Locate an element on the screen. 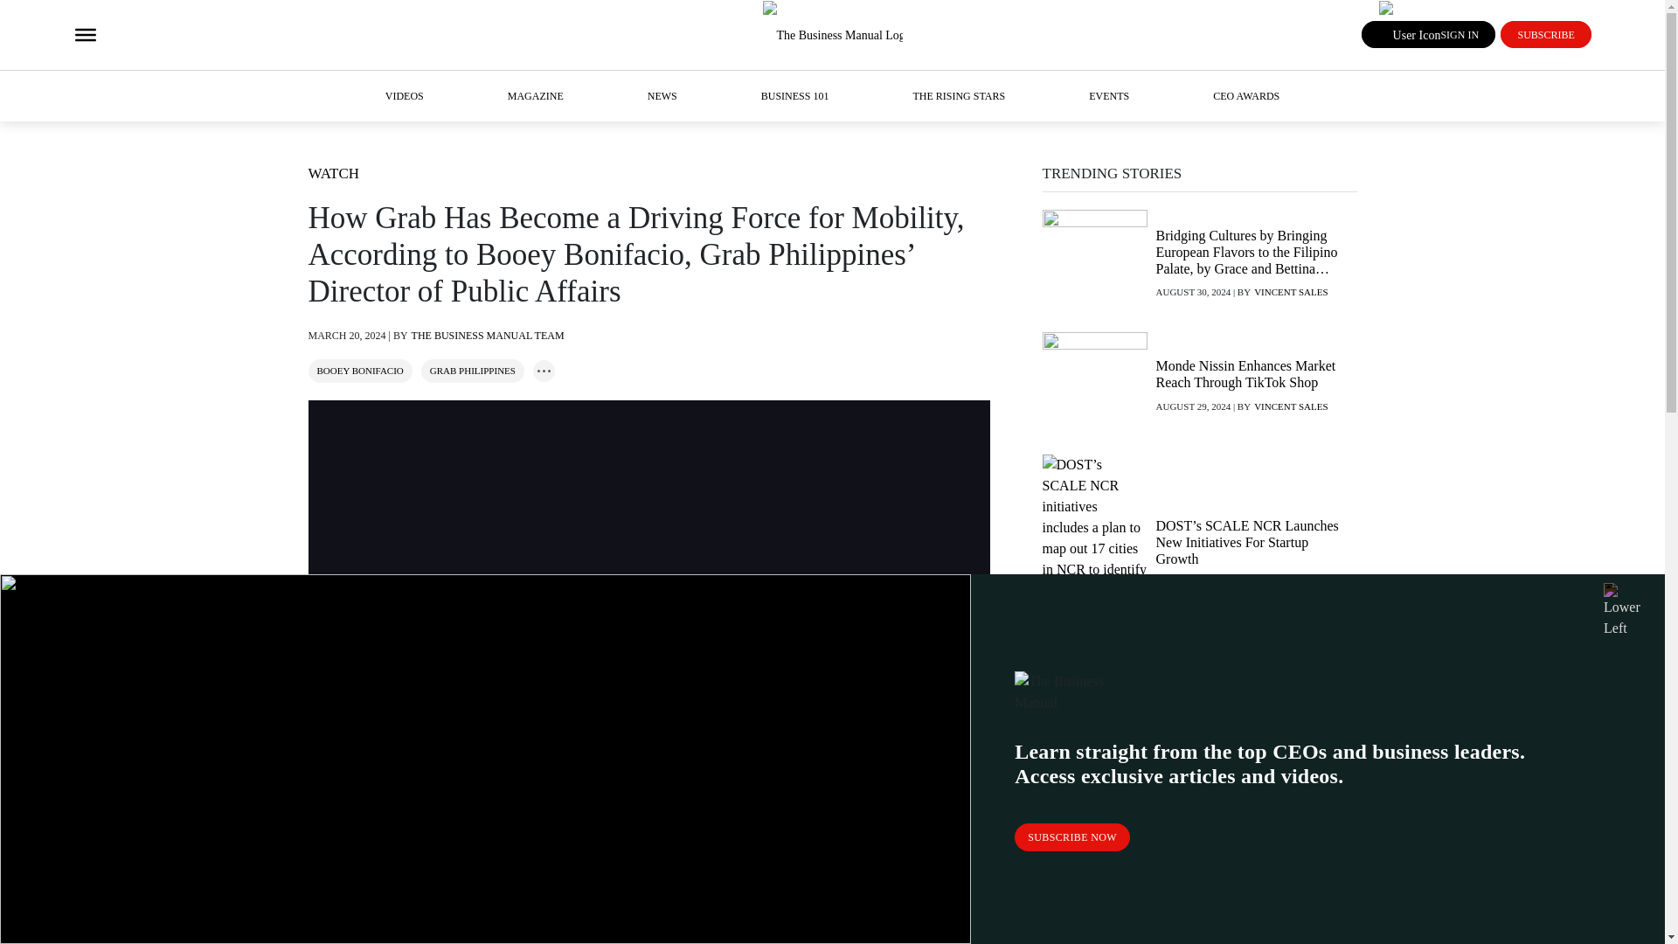 The image size is (1678, 944). booey bonifacio is located at coordinates (359, 370).